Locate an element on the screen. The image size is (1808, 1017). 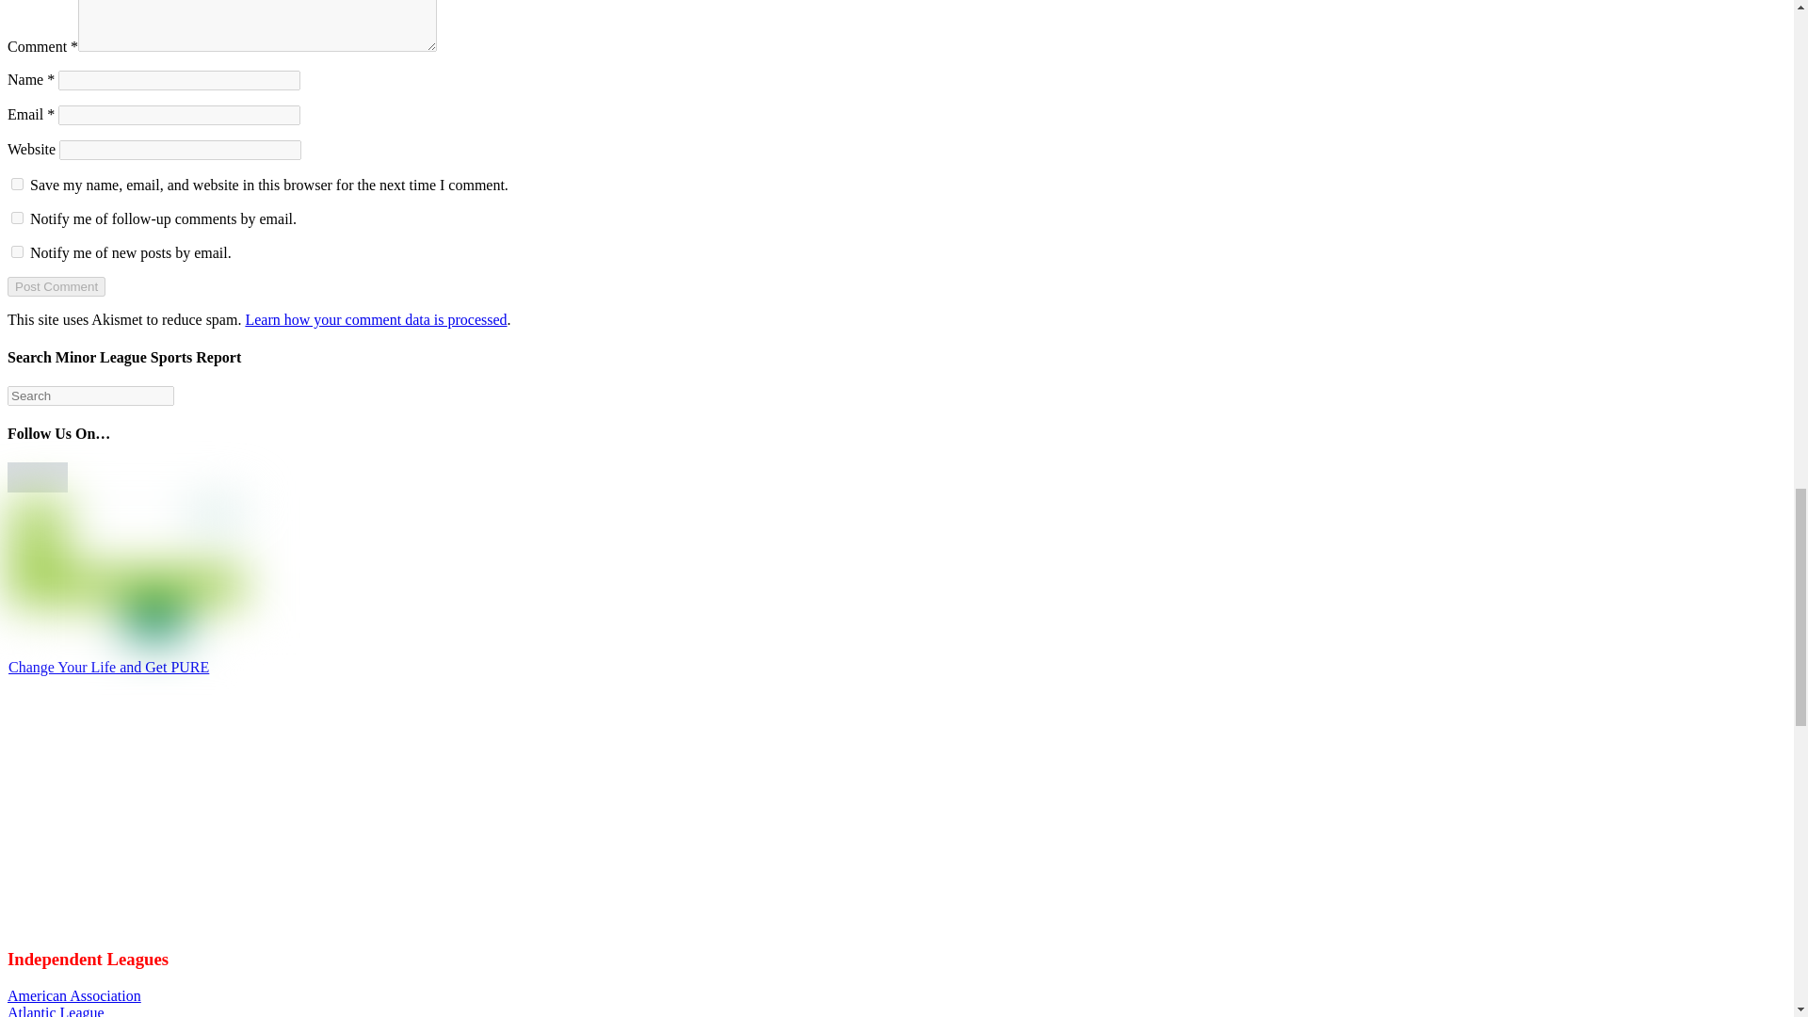
Change Your Life and Get PURE is located at coordinates (109, 667).